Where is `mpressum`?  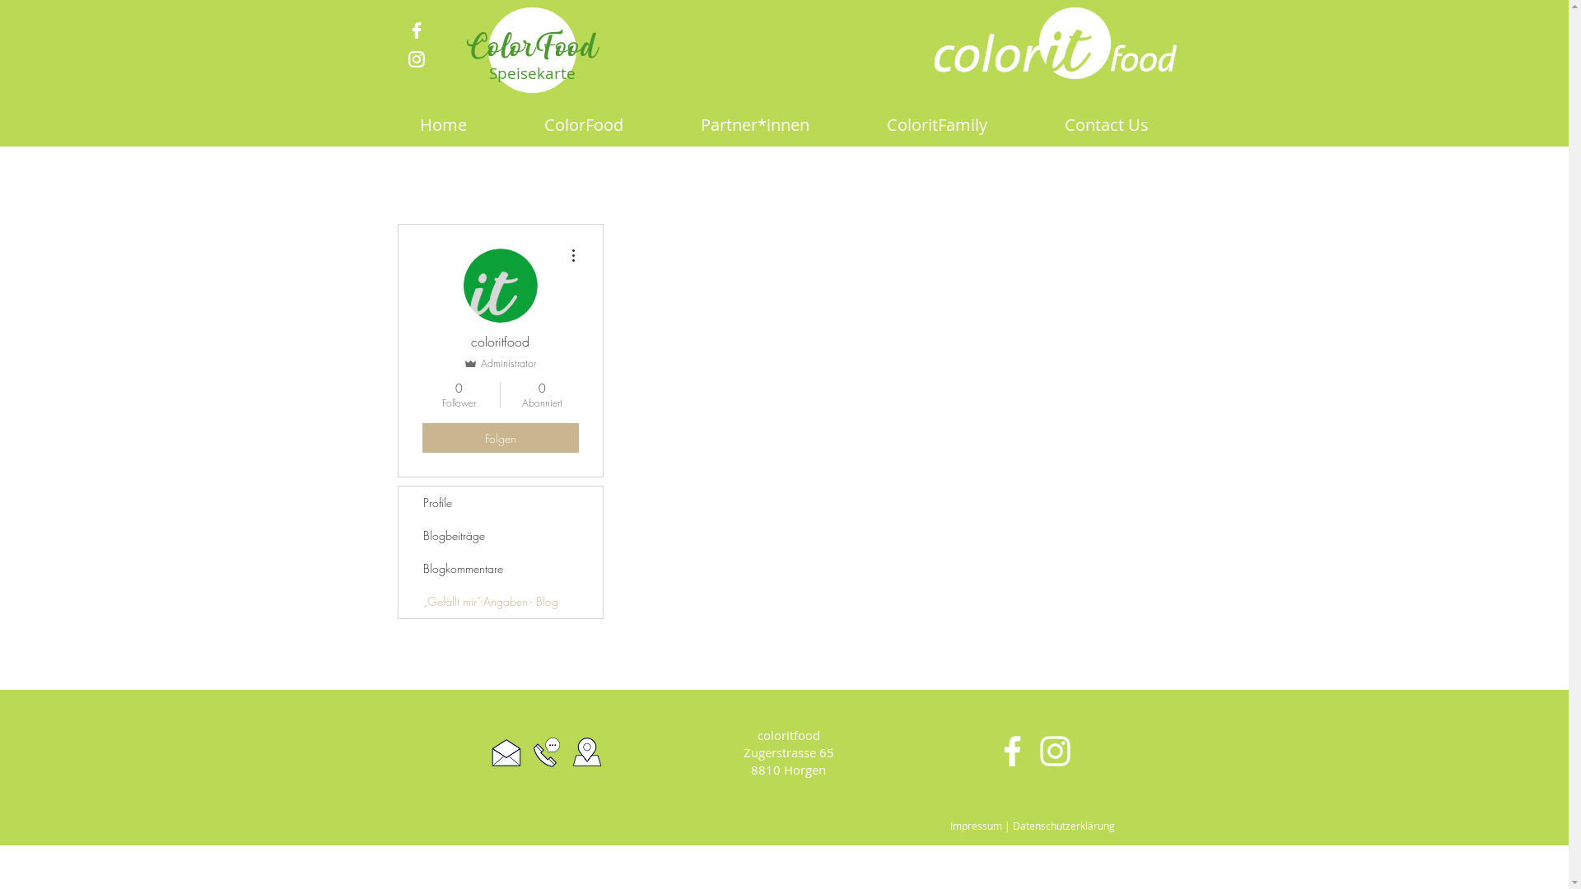
mpressum is located at coordinates (977, 826).